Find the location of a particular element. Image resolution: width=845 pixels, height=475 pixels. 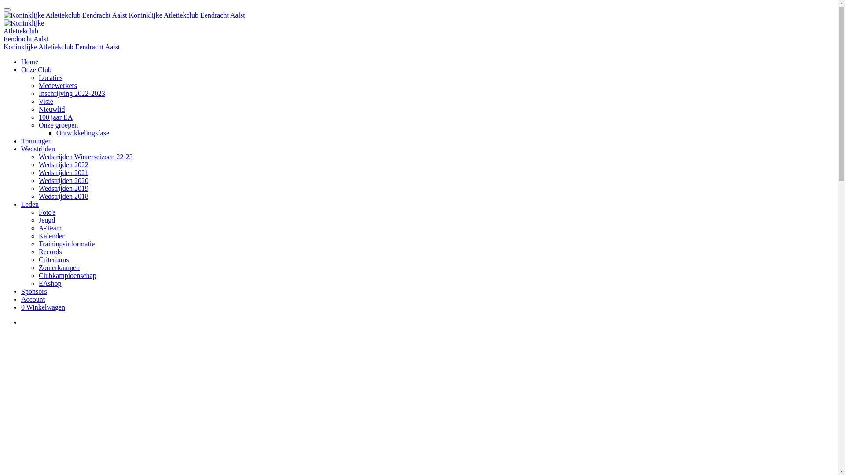

Wedstrijden 2019 is located at coordinates (63, 188).